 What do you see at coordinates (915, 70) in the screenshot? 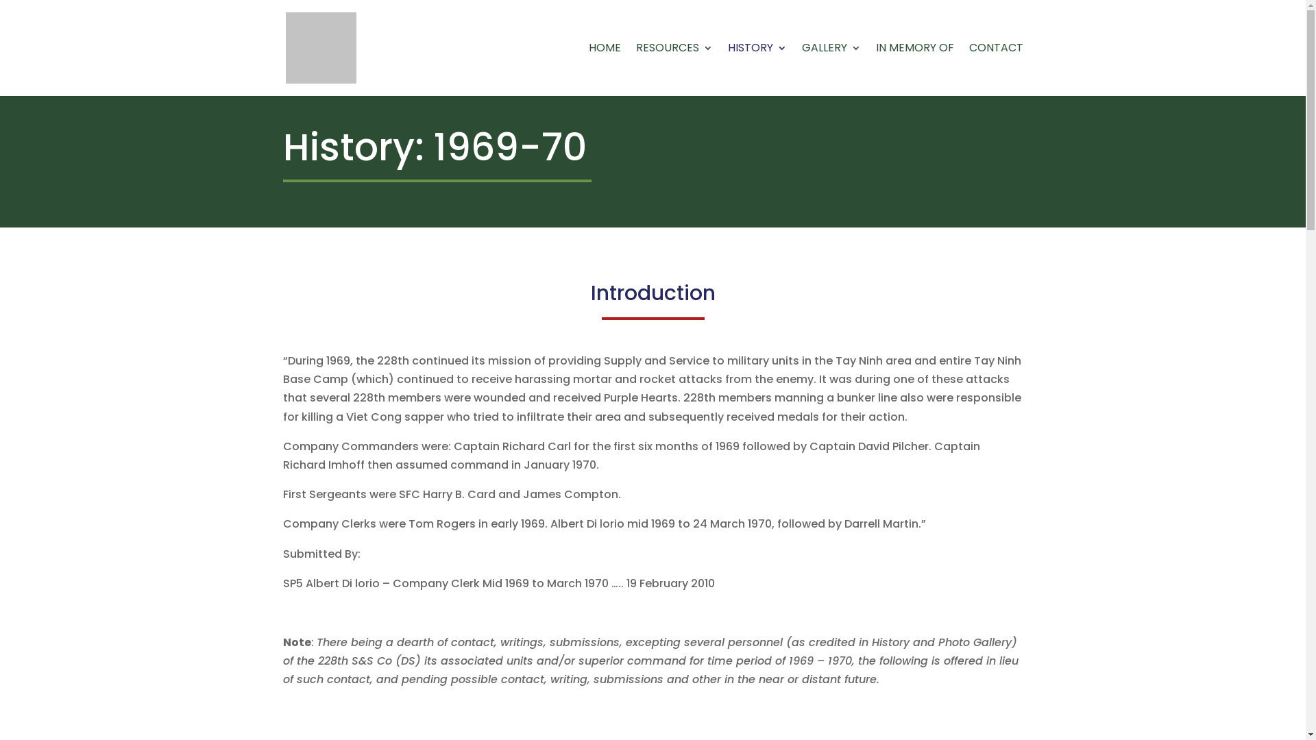
I see `IN MEMORY OF` at bounding box center [915, 70].